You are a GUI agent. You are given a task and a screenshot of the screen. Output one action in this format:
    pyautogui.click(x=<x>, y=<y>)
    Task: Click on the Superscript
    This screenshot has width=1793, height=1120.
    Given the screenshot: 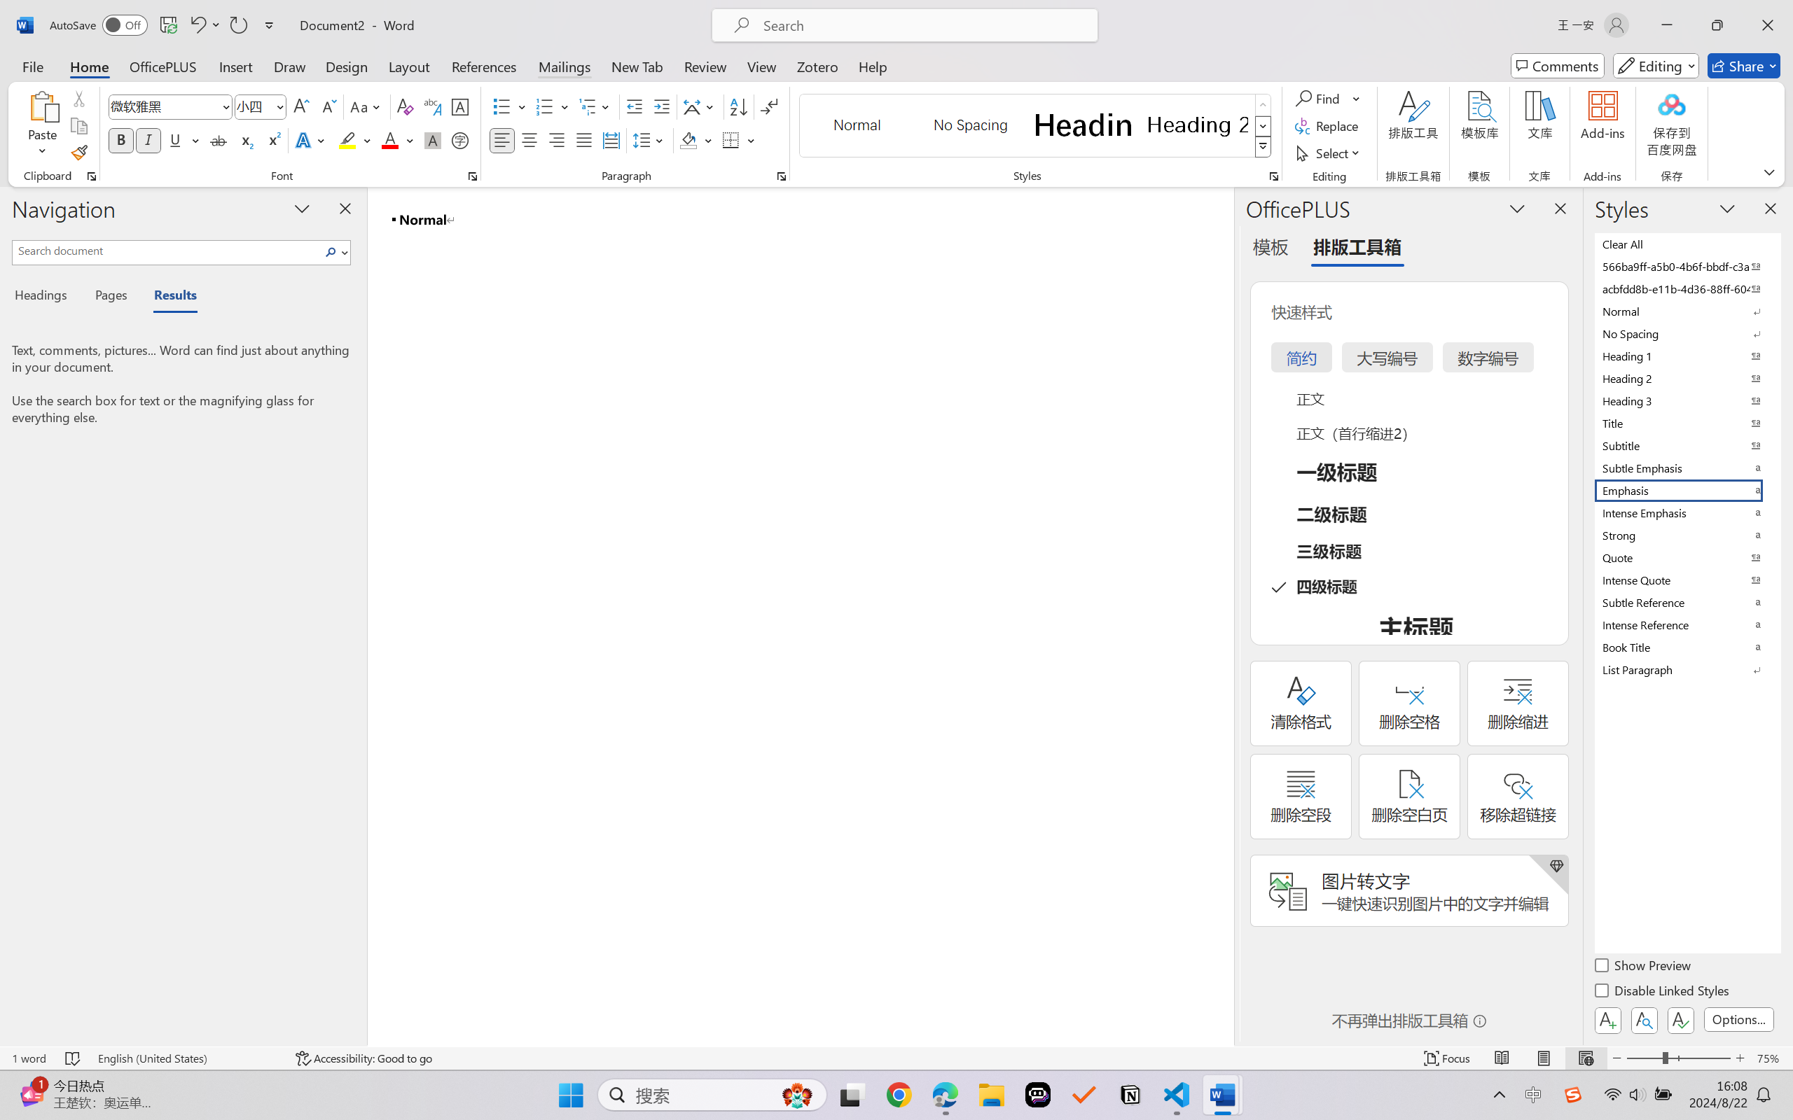 What is the action you would take?
    pyautogui.click(x=272, y=140)
    